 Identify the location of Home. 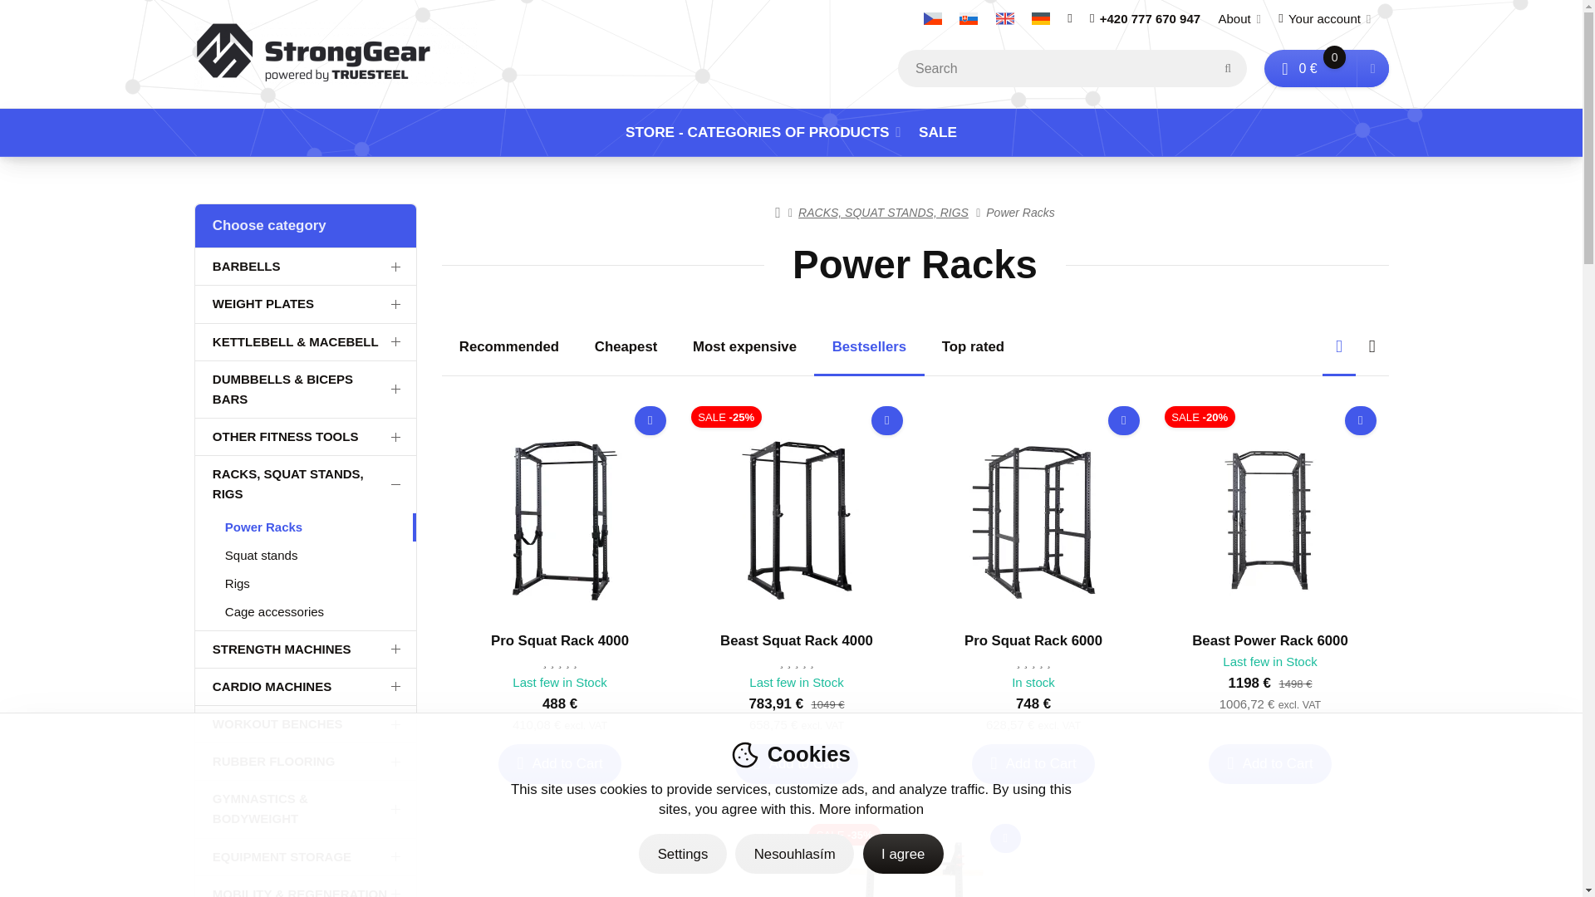
(336, 54).